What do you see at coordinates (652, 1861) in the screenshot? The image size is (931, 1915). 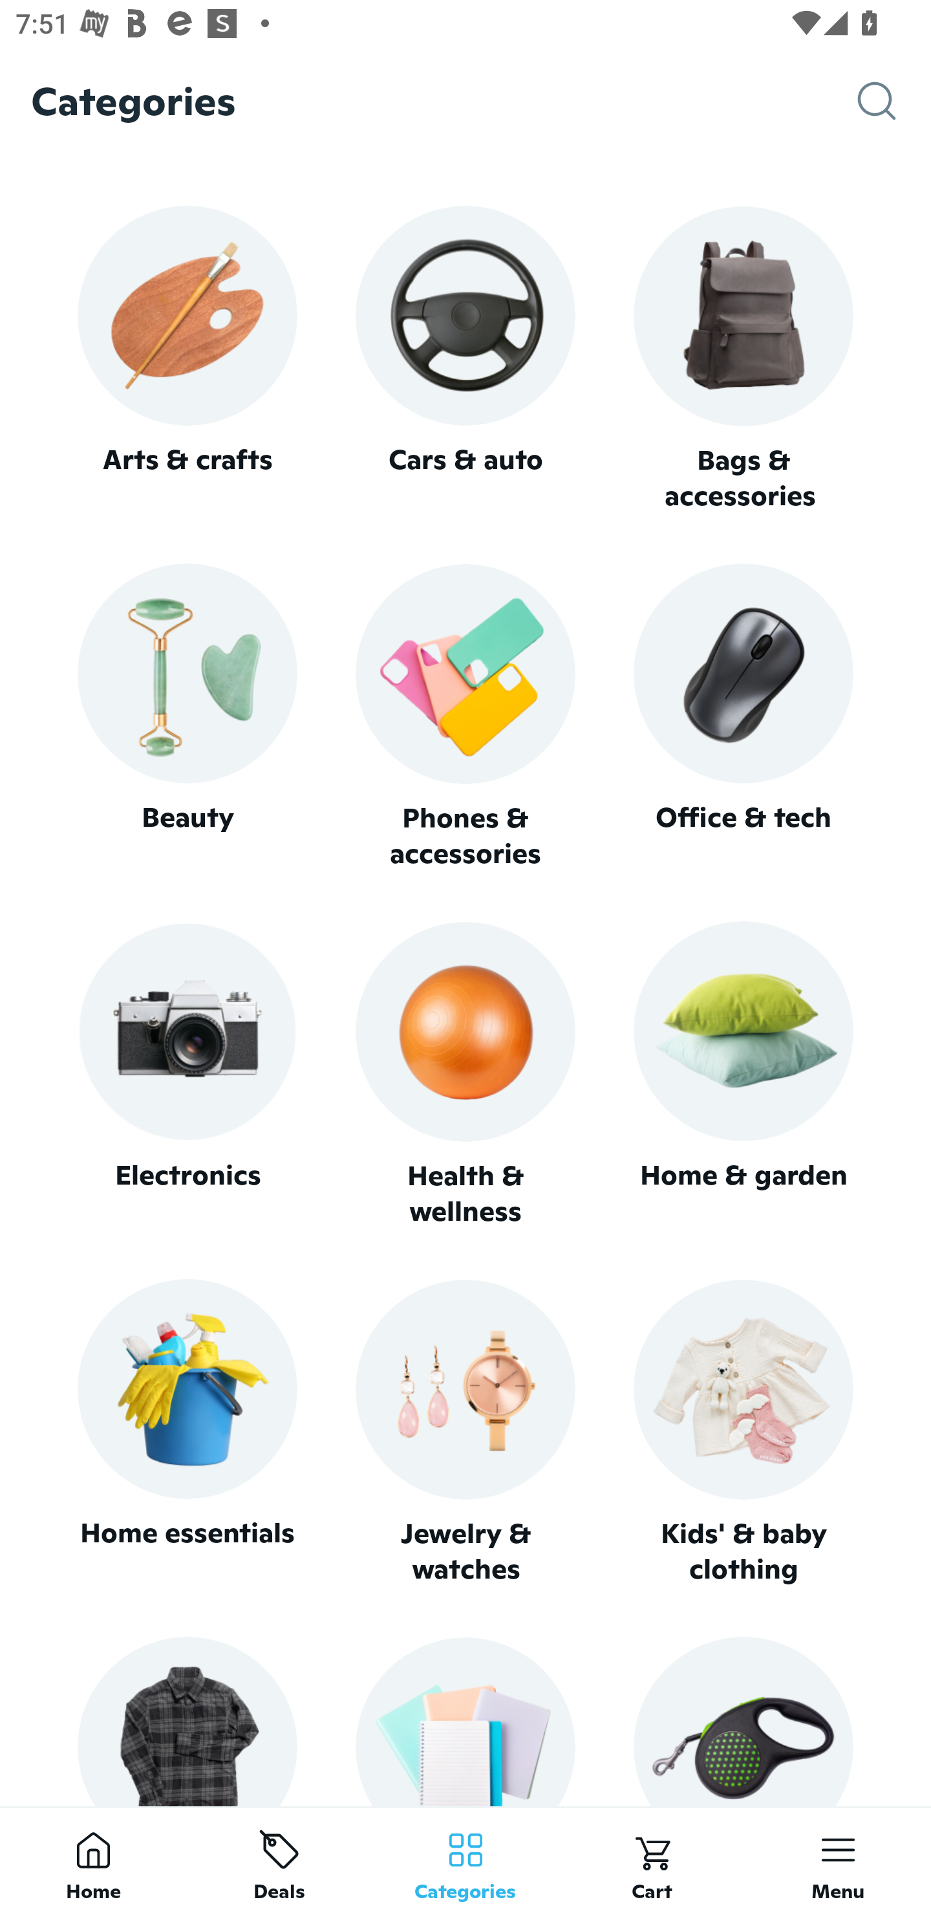 I see `Cart` at bounding box center [652, 1861].